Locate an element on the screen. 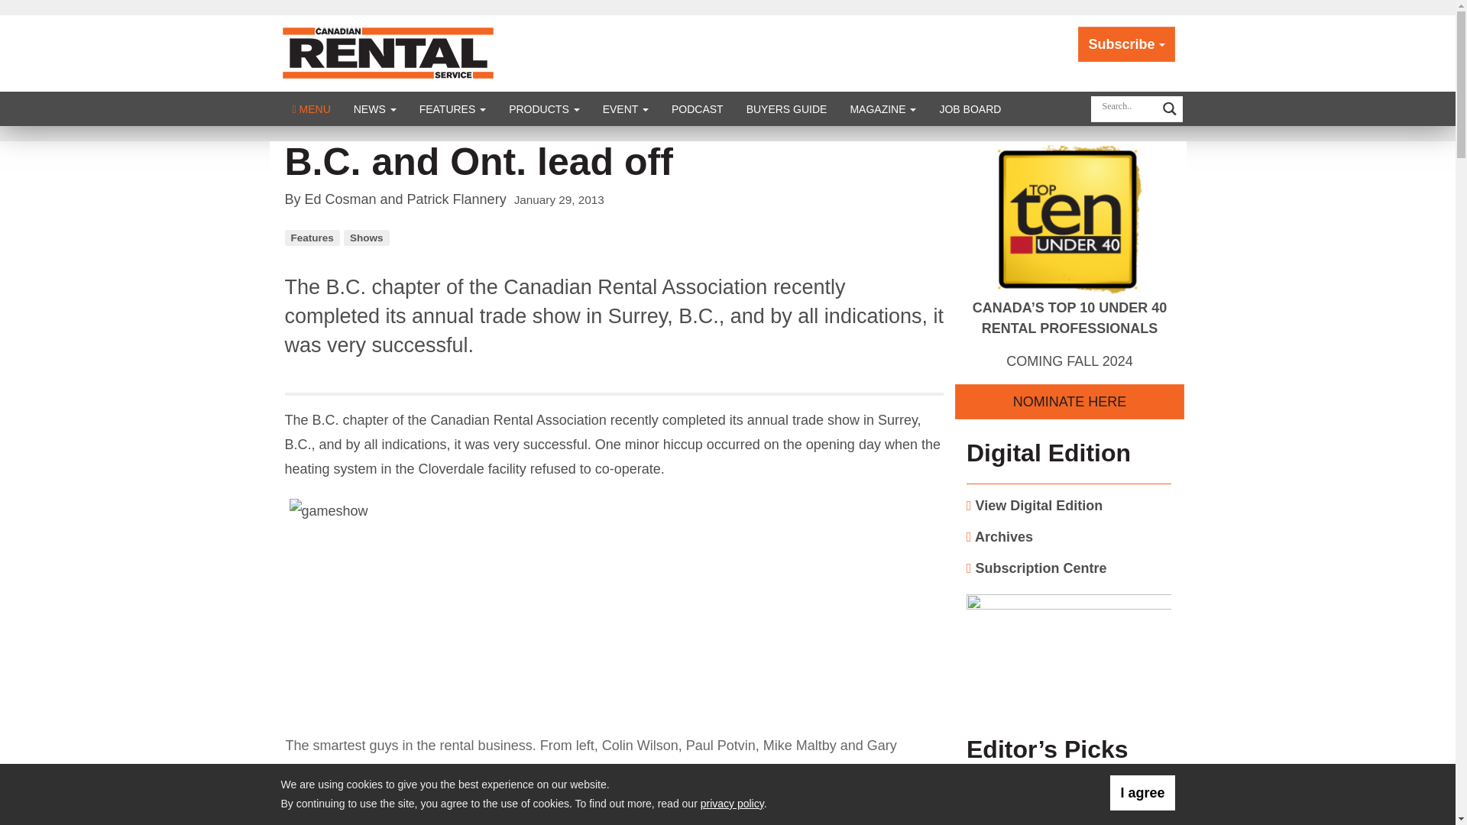 The image size is (1467, 825). MENU is located at coordinates (312, 108).